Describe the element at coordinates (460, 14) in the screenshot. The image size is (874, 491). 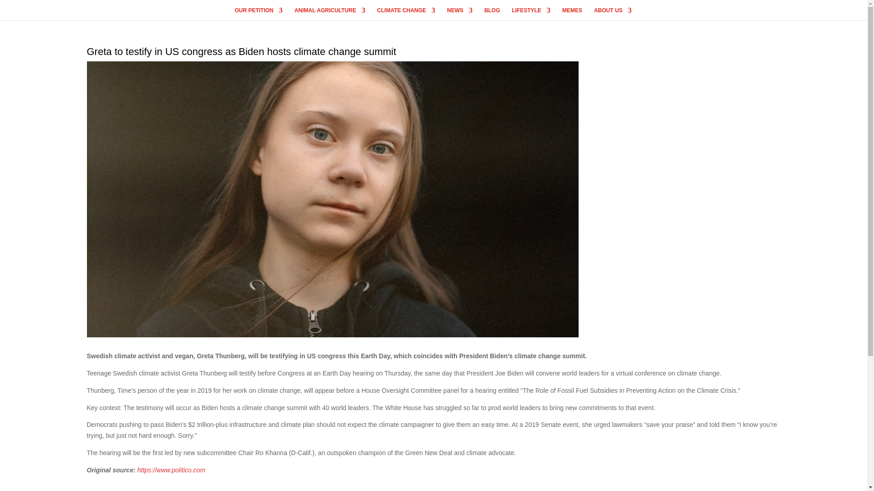
I see `NEWS` at that location.